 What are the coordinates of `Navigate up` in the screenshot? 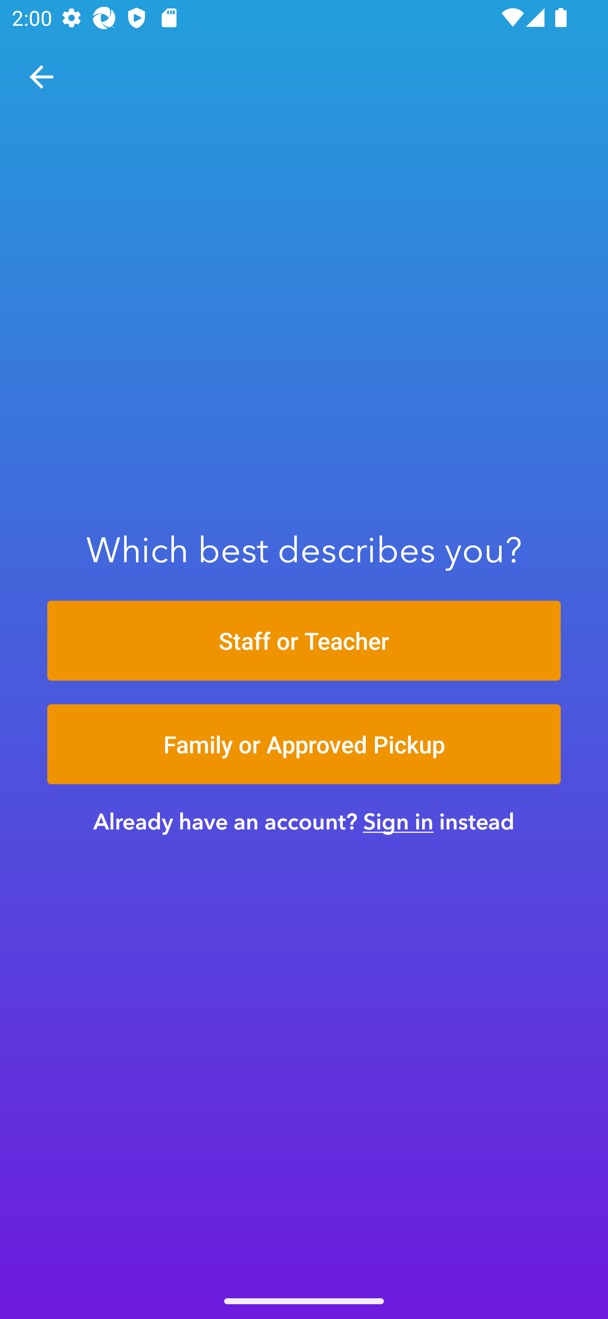 It's located at (41, 77).